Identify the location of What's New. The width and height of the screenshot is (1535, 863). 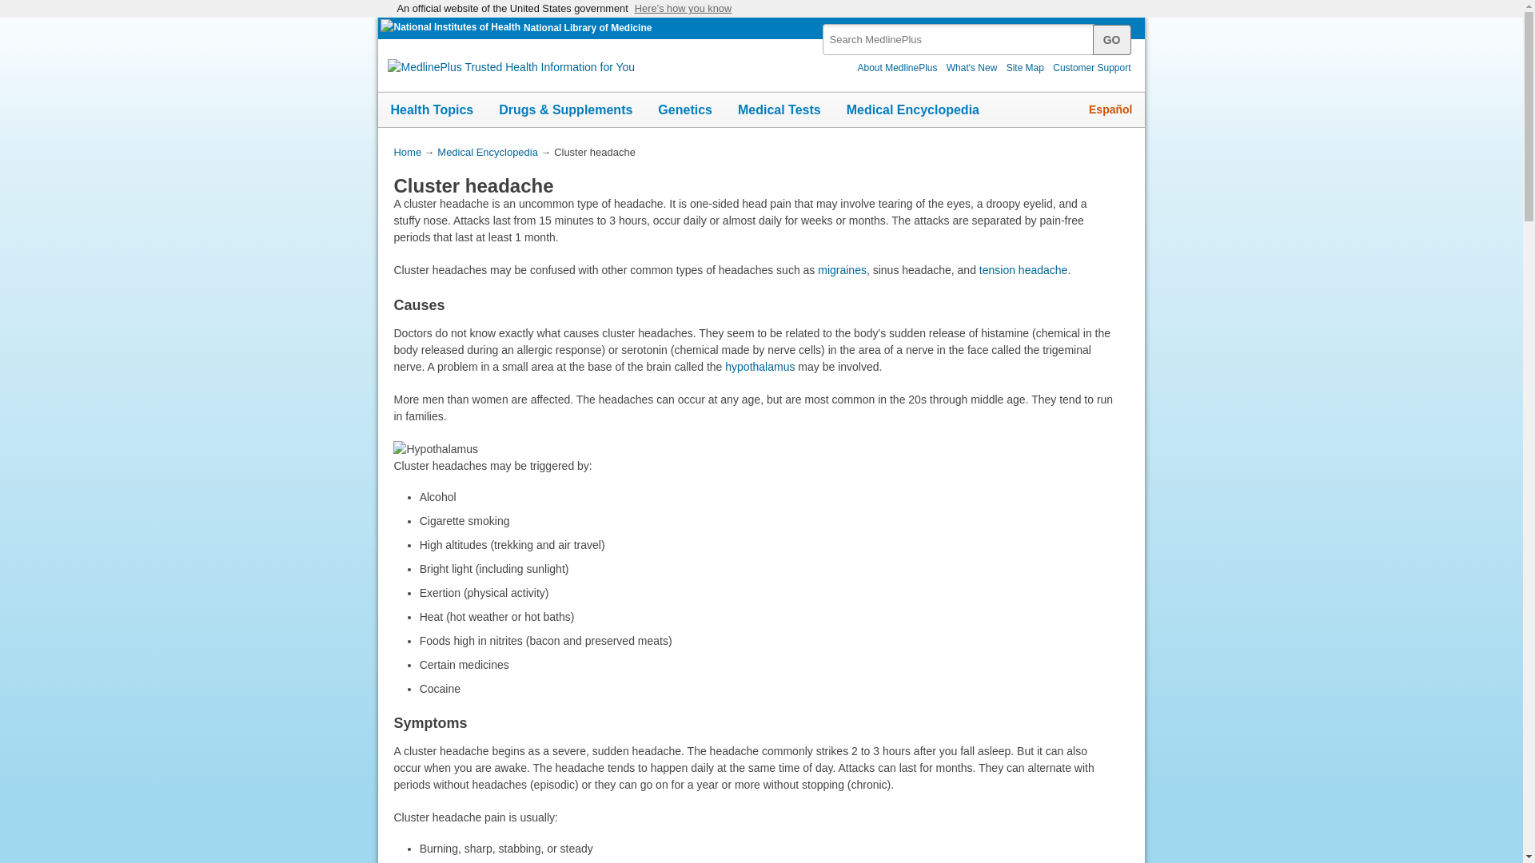
(972, 67).